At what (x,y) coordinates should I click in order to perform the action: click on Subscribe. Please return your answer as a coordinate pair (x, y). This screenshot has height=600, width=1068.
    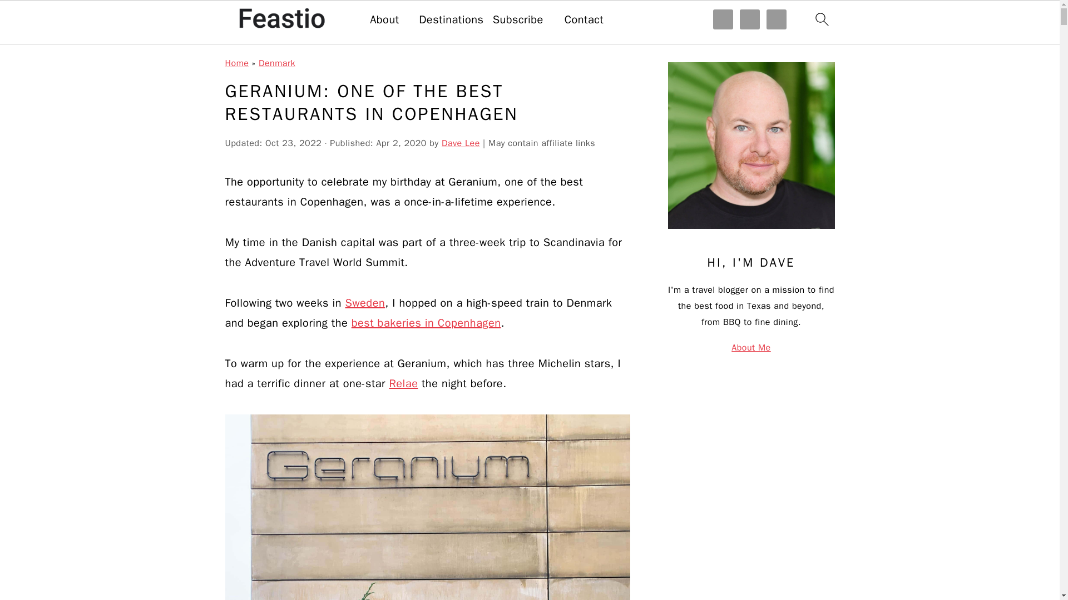
    Looking at the image, I should click on (518, 19).